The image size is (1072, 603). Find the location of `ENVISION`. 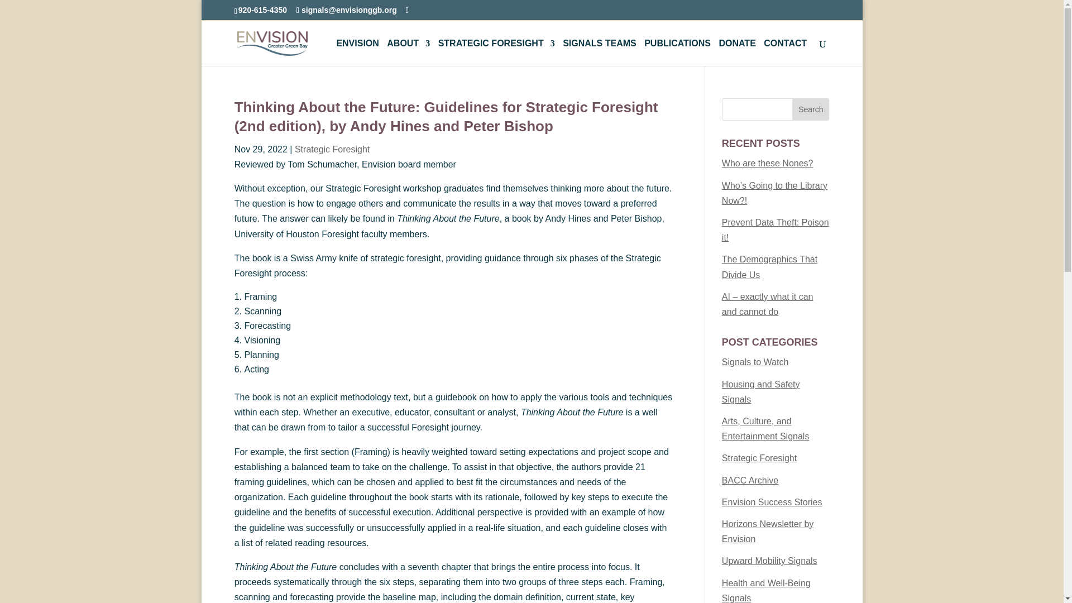

ENVISION is located at coordinates (357, 52).